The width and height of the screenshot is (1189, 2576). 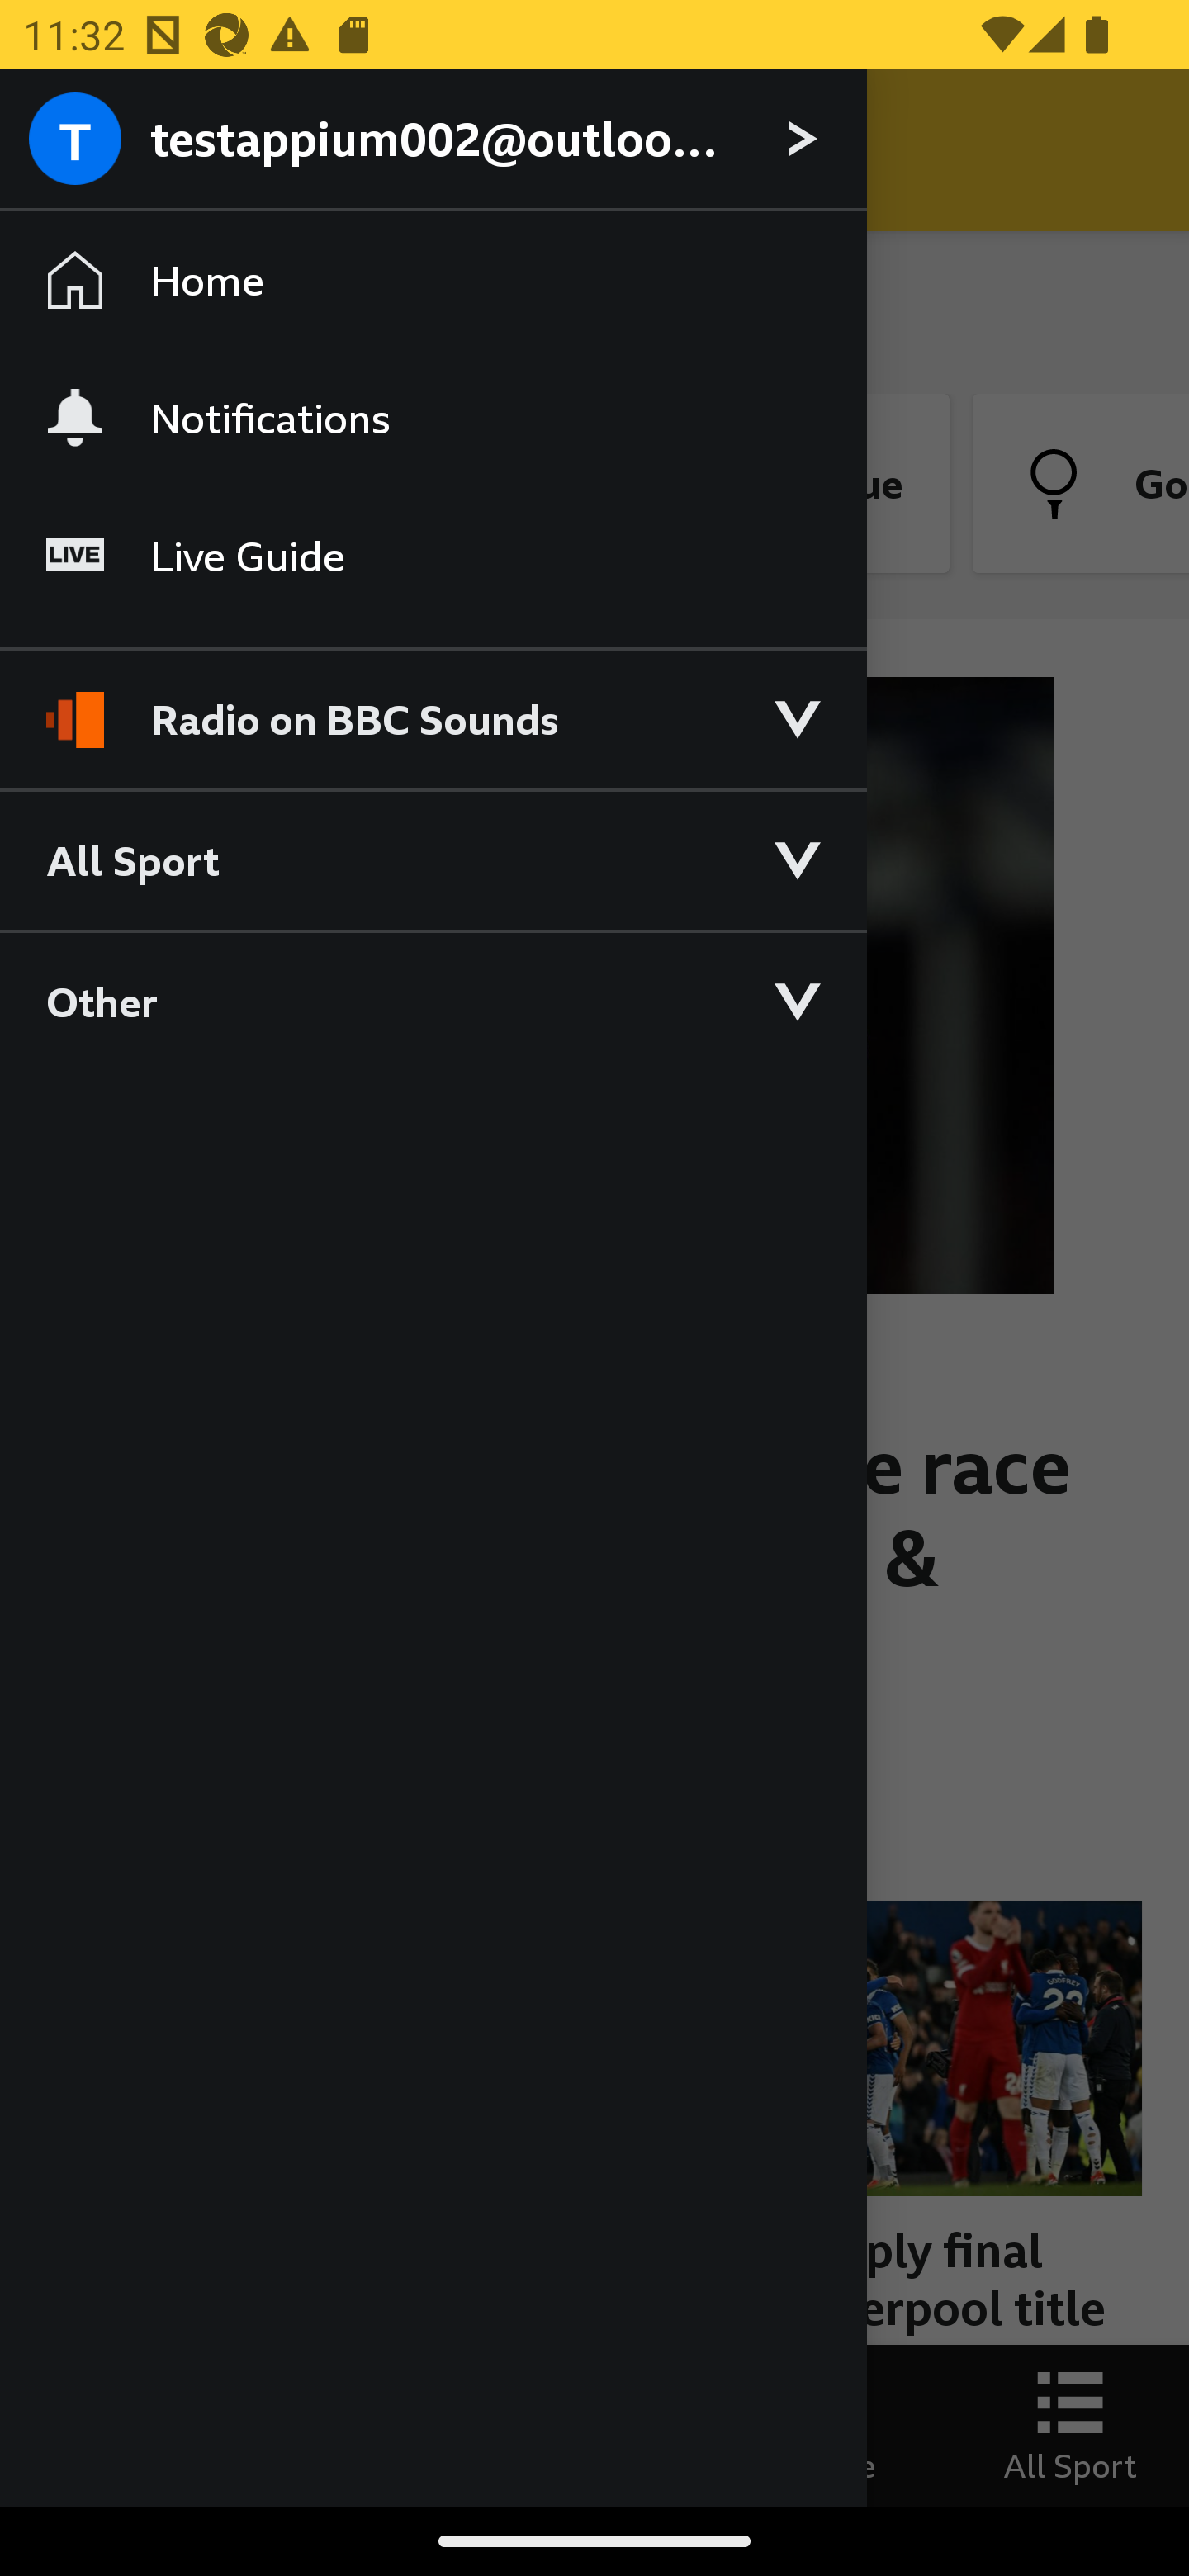 I want to click on Other, so click(x=433, y=1001).